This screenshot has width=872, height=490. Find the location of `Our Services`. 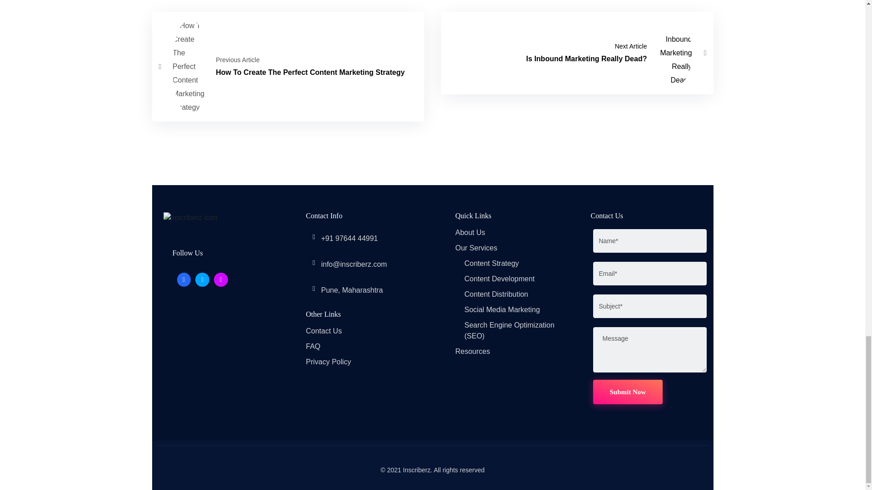

Our Services is located at coordinates (476, 248).